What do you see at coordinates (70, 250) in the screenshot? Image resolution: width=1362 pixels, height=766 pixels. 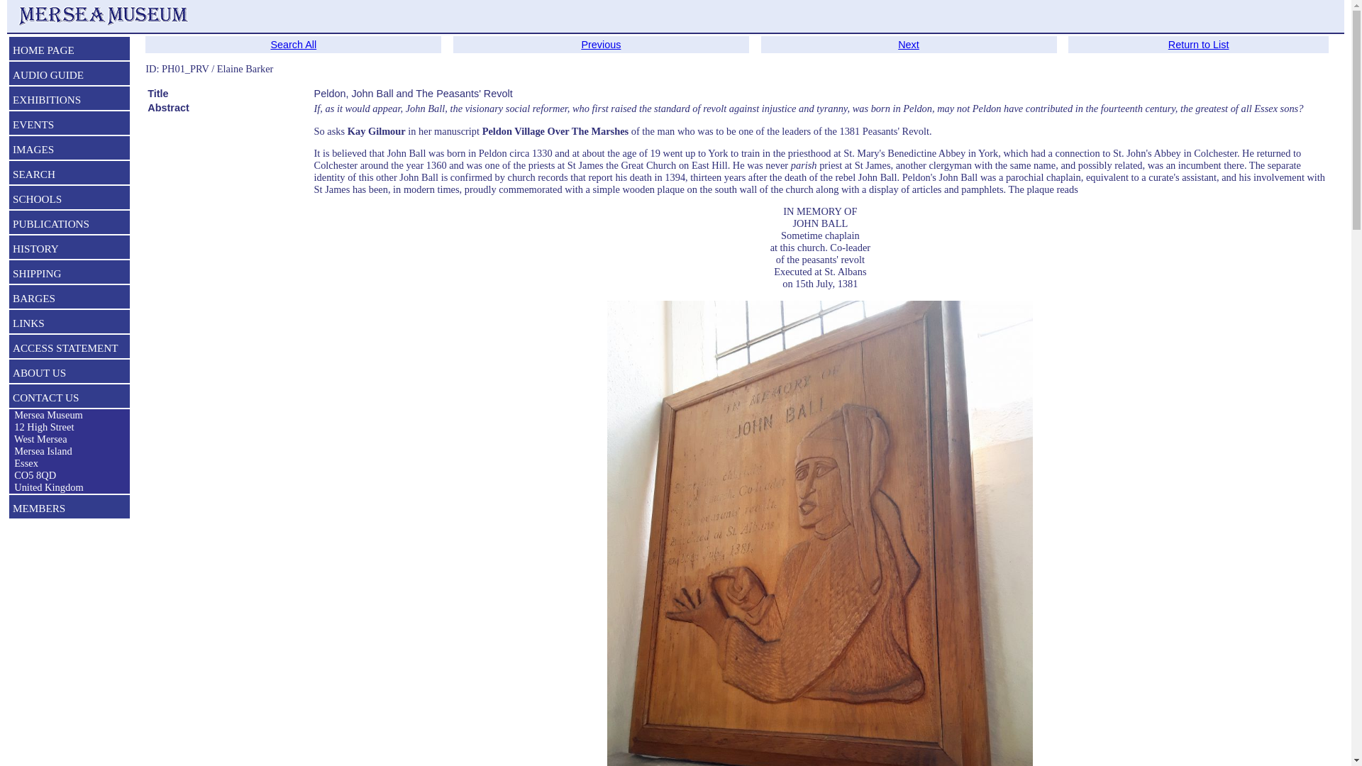 I see `HISTORY` at bounding box center [70, 250].